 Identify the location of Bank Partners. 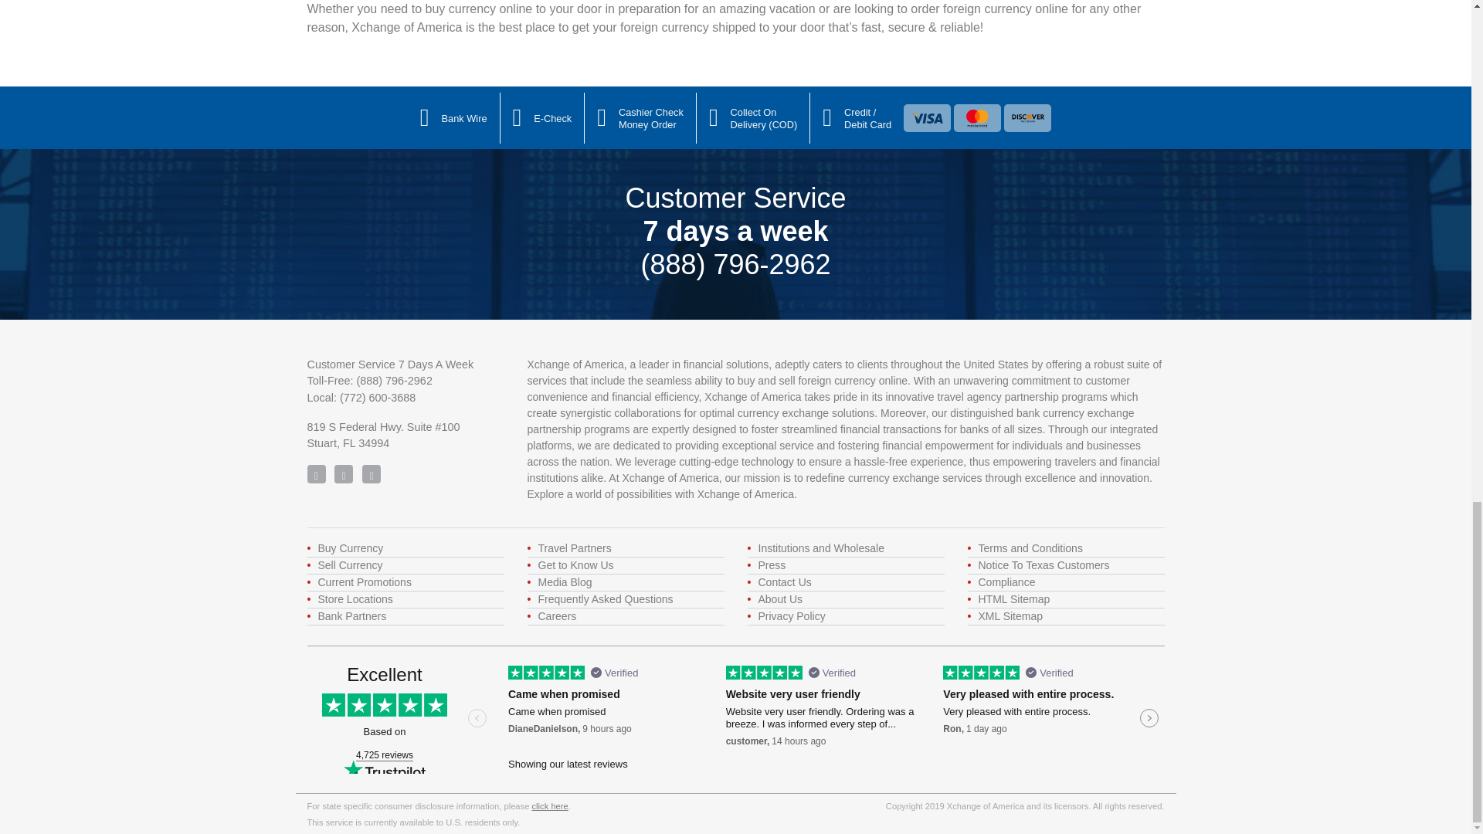
(352, 615).